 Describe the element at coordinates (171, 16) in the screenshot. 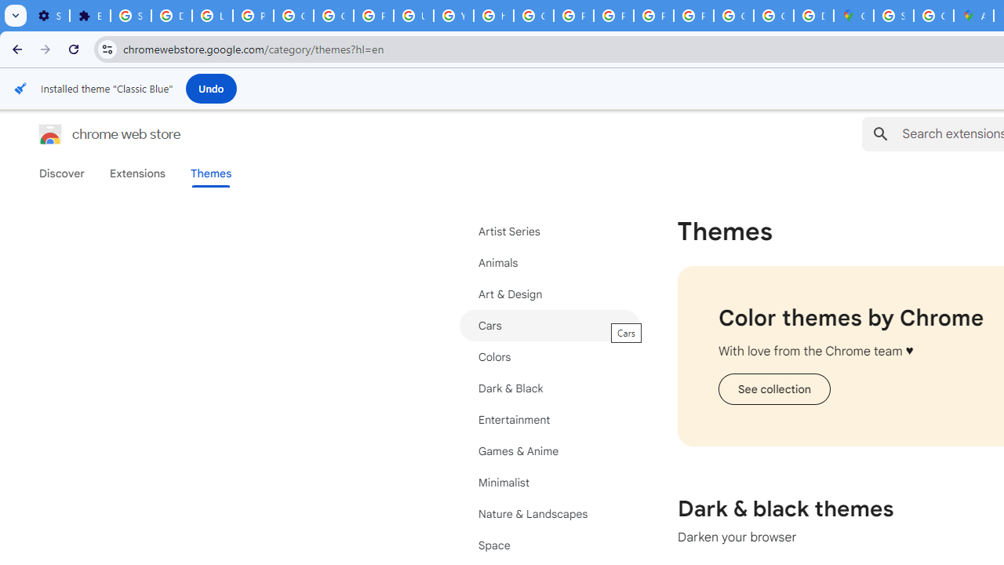

I see `Delete photos & videos - Computer - Google Photos Help` at that location.